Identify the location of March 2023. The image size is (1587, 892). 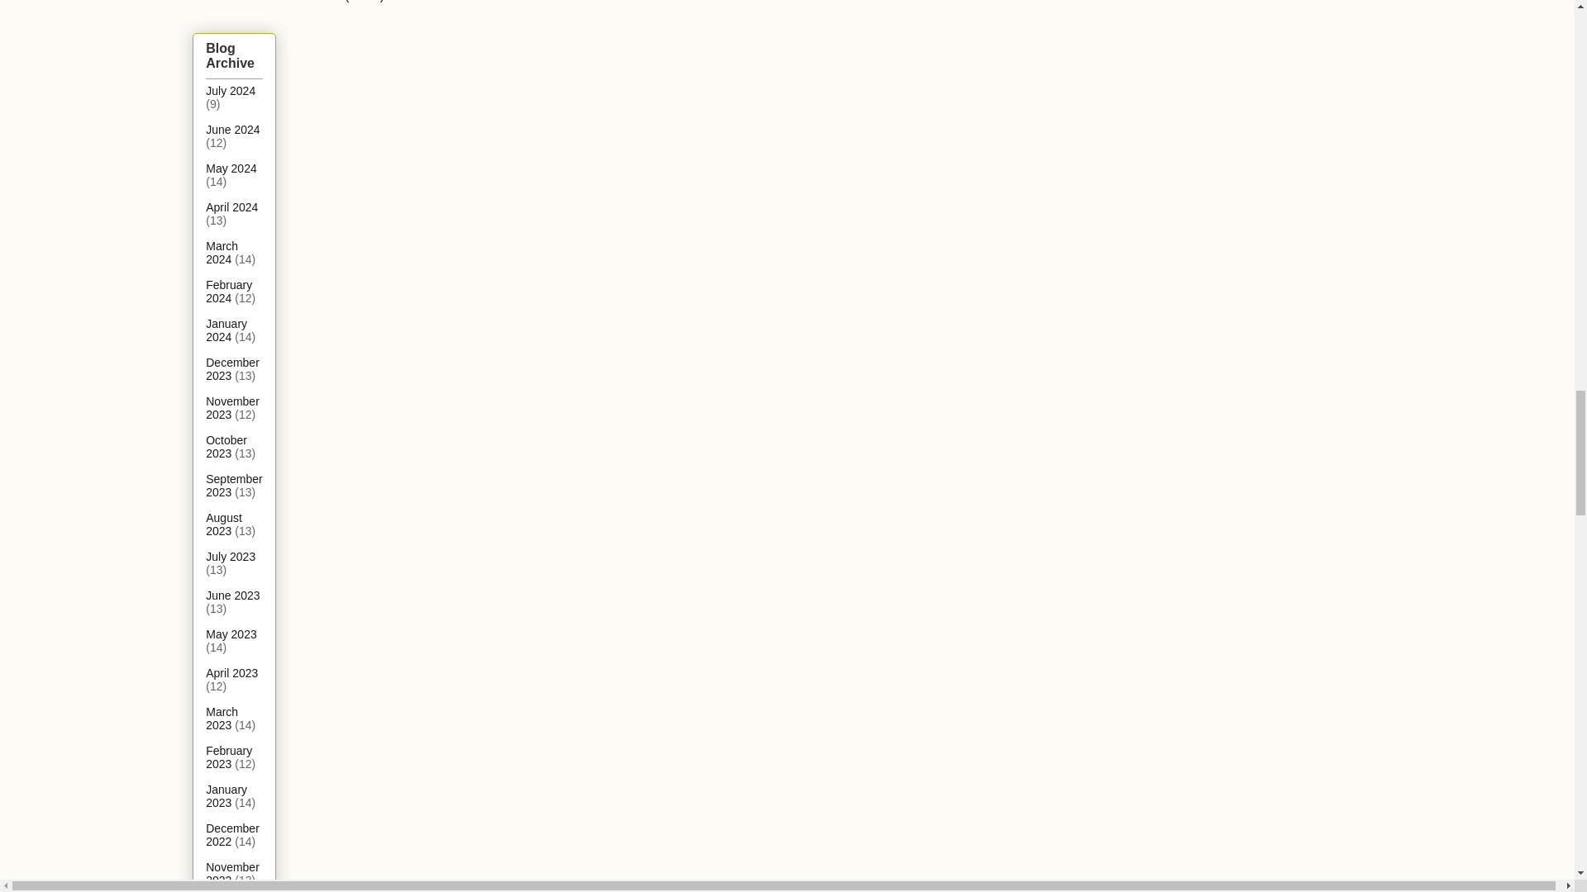
(222, 719).